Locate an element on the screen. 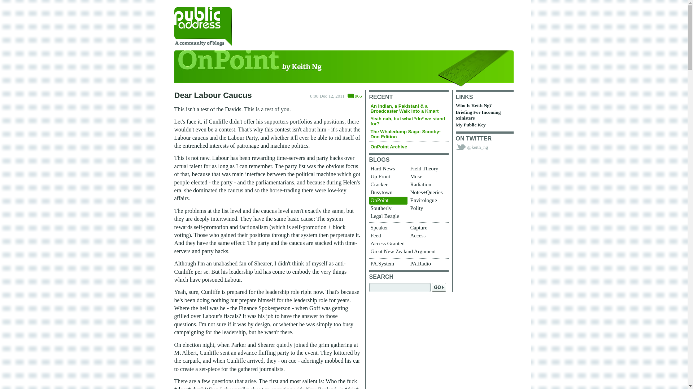  966 is located at coordinates (354, 96).